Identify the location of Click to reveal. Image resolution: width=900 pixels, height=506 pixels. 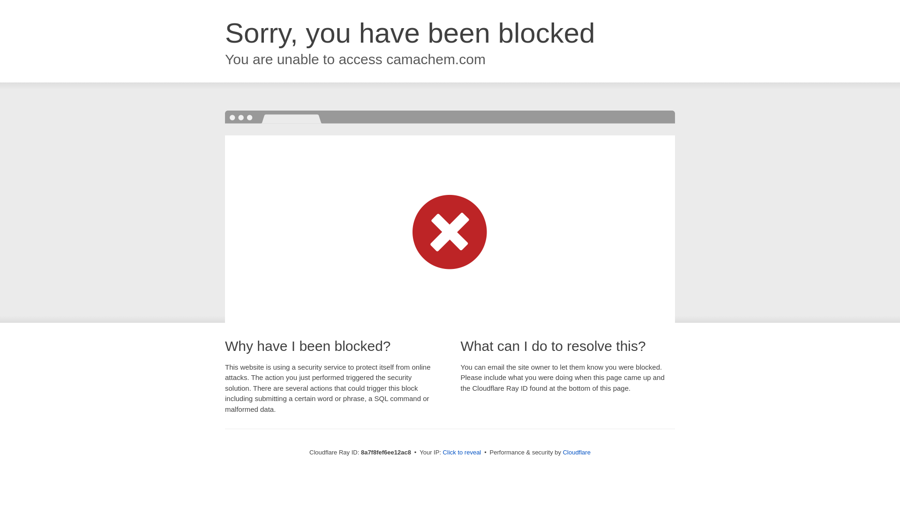
(462, 453).